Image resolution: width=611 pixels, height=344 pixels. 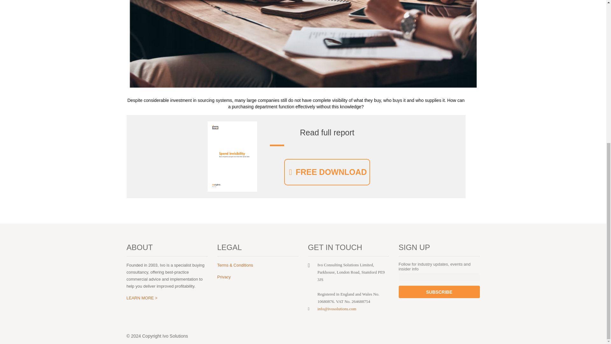 What do you see at coordinates (439, 292) in the screenshot?
I see `Subscribe` at bounding box center [439, 292].